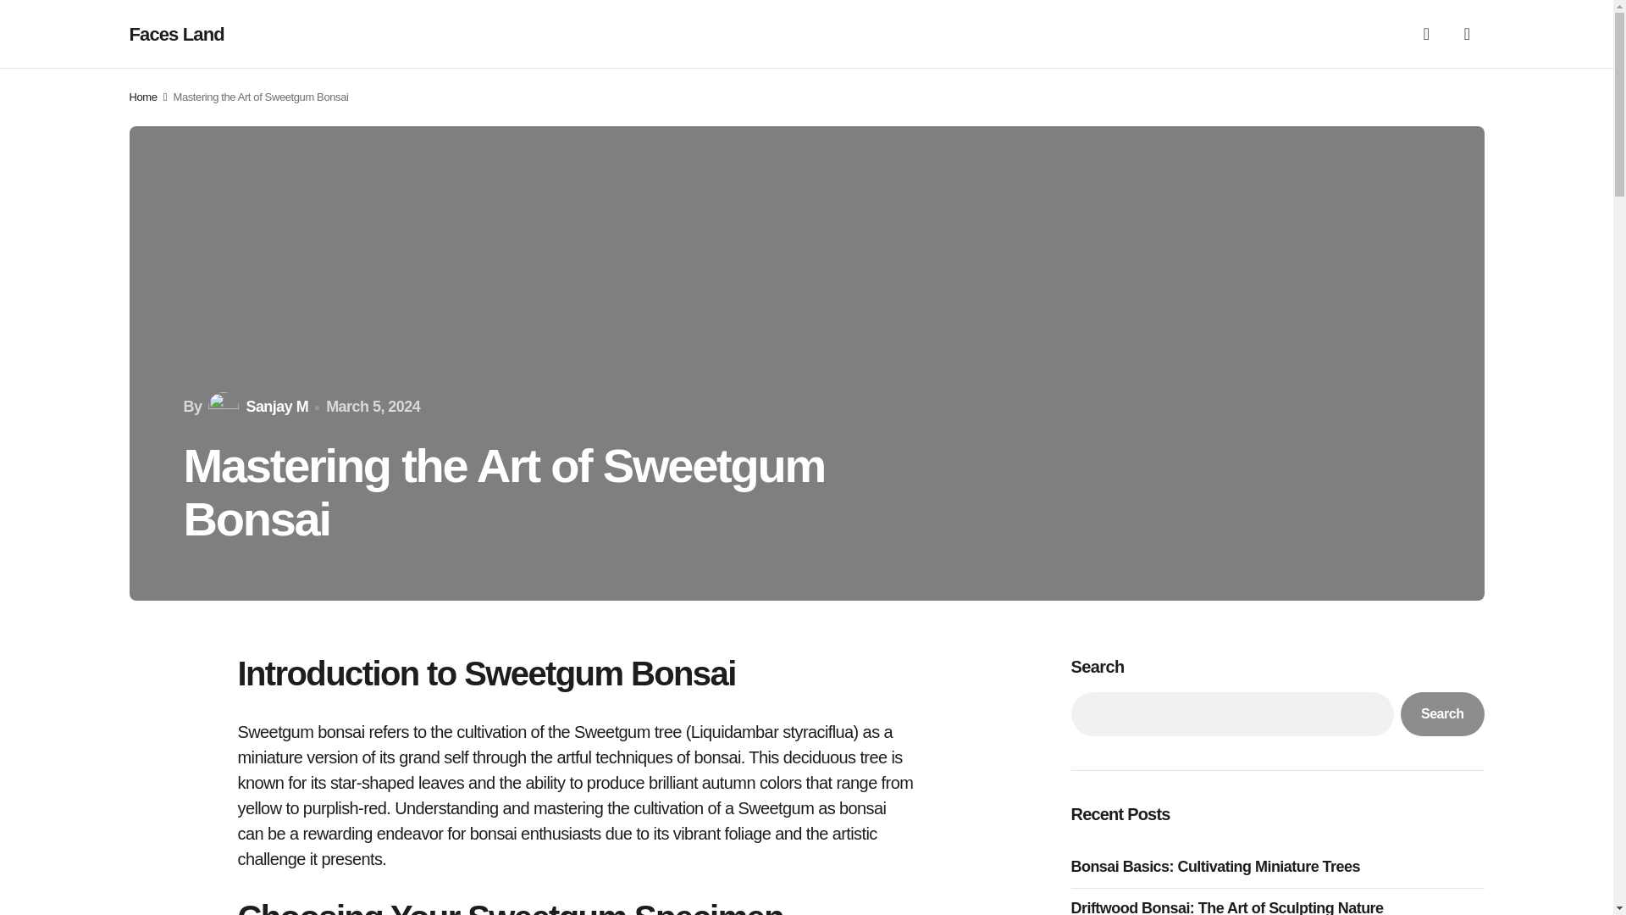  I want to click on Driftwood Bonsai: The Art of Sculpting Nature, so click(1231, 907).